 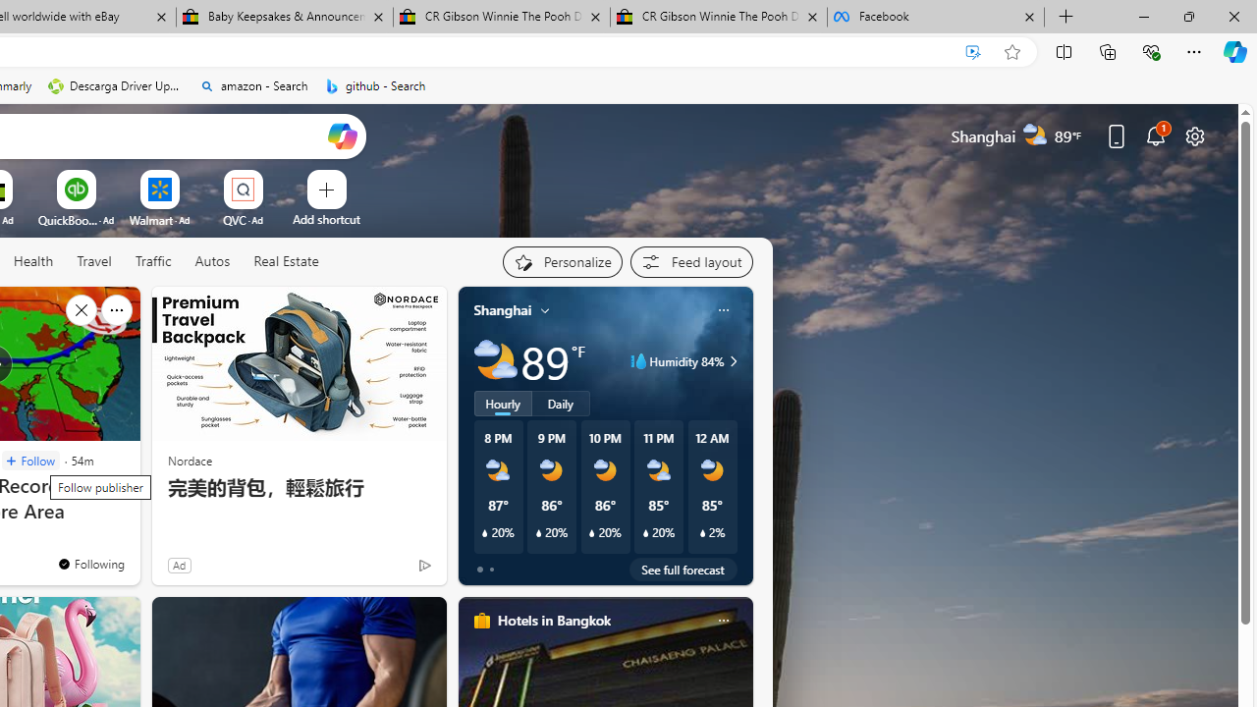 What do you see at coordinates (733, 361) in the screenshot?
I see `Class: weather-arrow-glyph` at bounding box center [733, 361].